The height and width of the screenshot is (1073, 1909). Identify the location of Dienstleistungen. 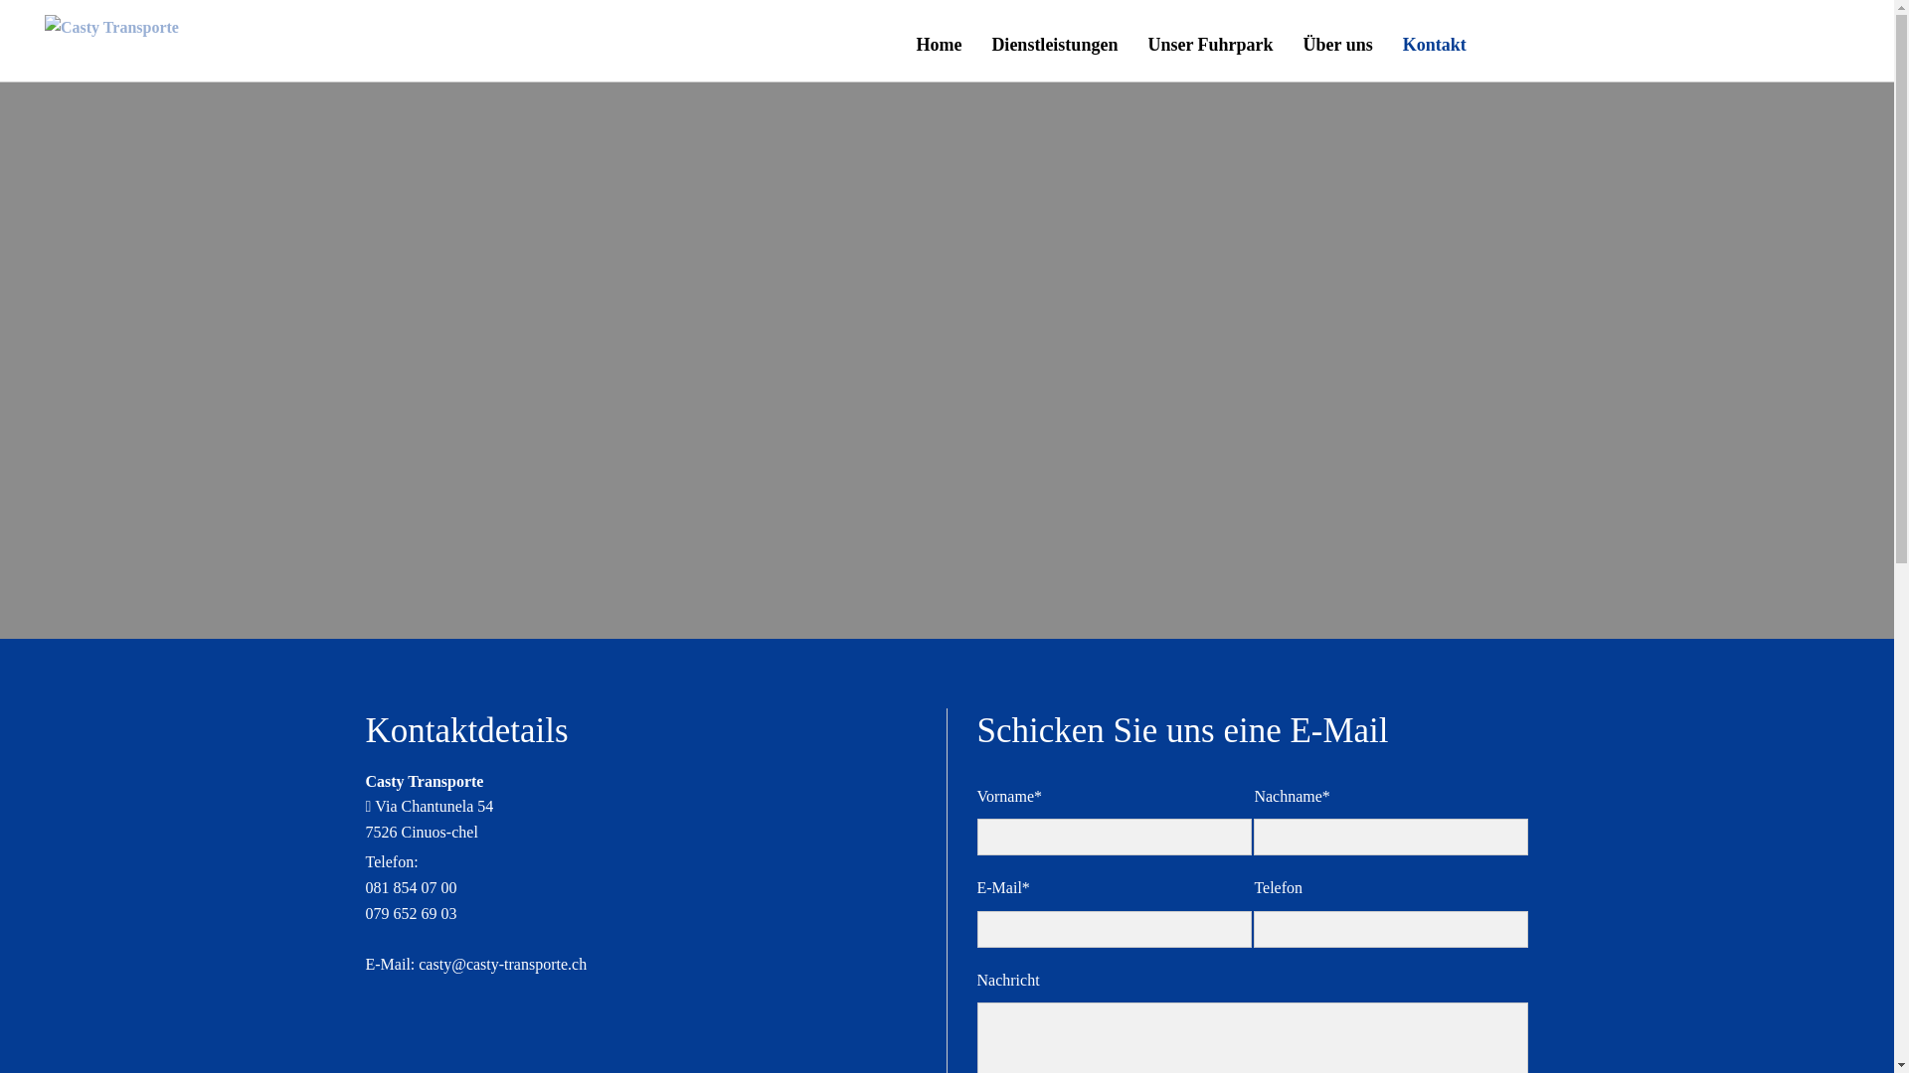
(1054, 46).